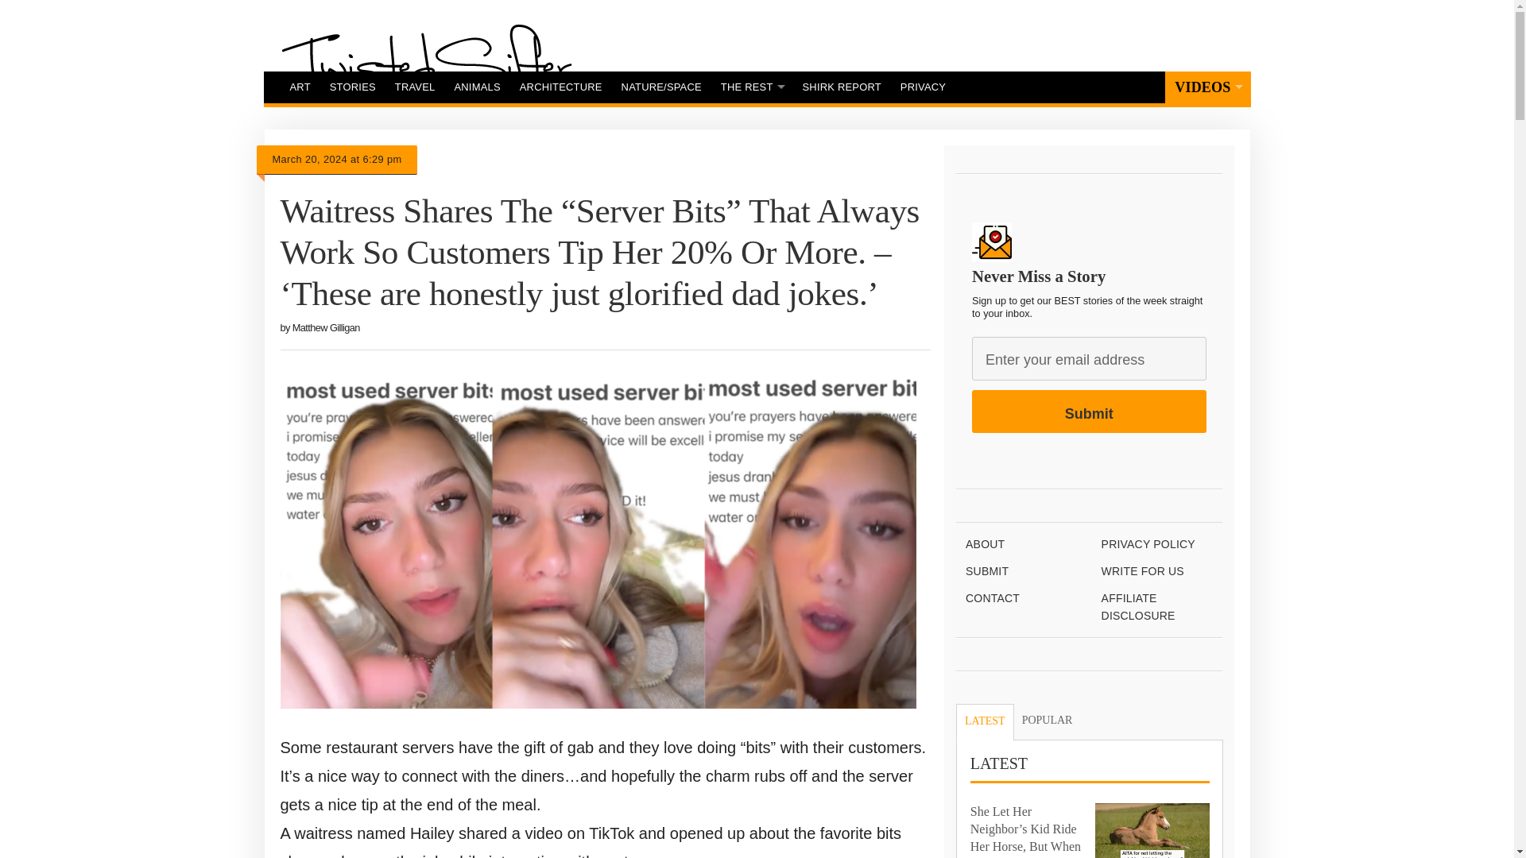 This screenshot has height=858, width=1526. What do you see at coordinates (923, 87) in the screenshot?
I see `PRIVACY` at bounding box center [923, 87].